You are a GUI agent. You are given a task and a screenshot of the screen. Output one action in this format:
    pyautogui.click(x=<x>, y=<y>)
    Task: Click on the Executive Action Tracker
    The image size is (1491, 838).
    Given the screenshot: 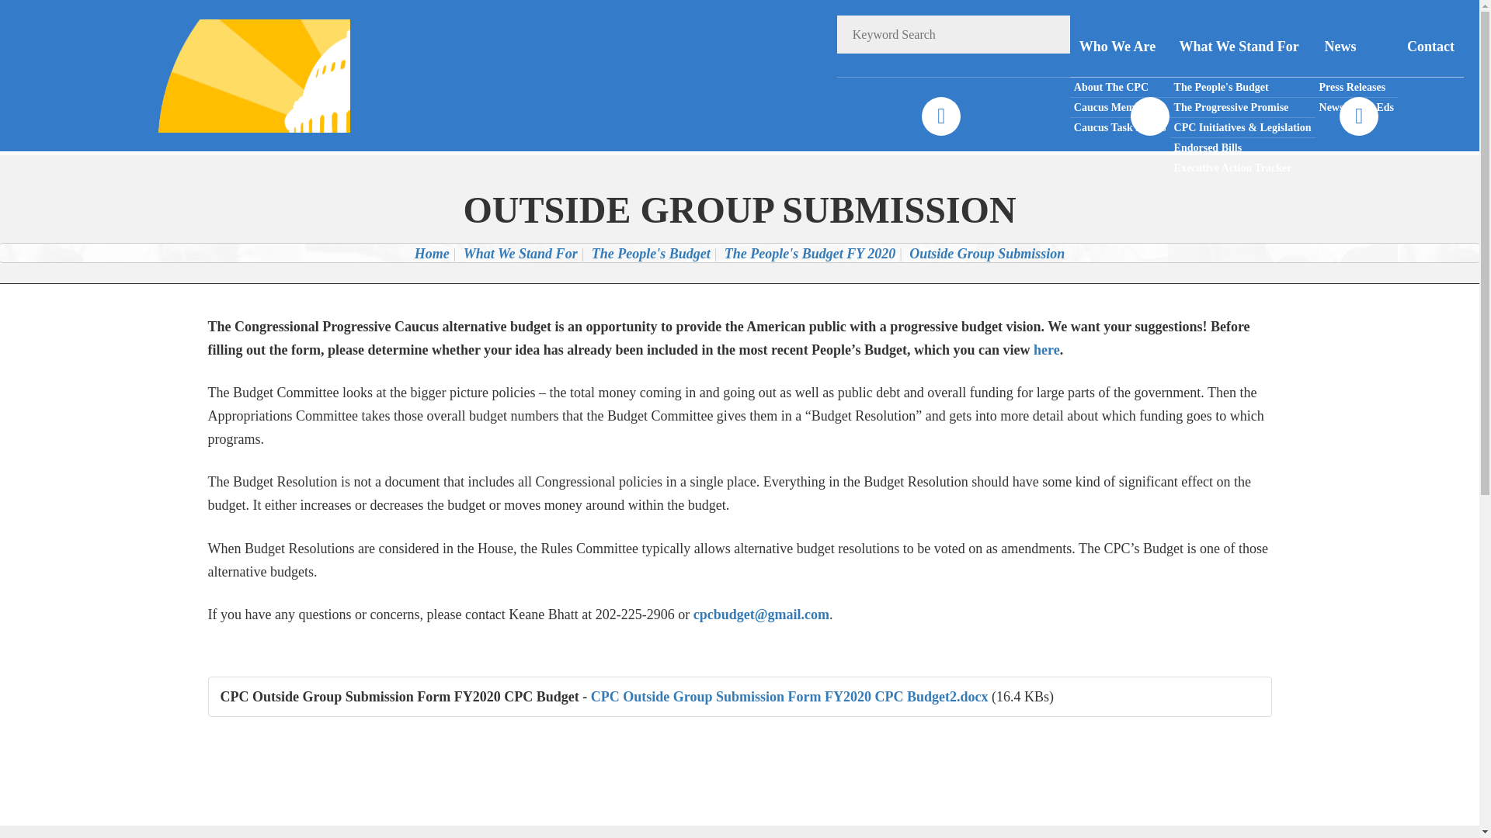 What is the action you would take?
    pyautogui.click(x=1242, y=168)
    